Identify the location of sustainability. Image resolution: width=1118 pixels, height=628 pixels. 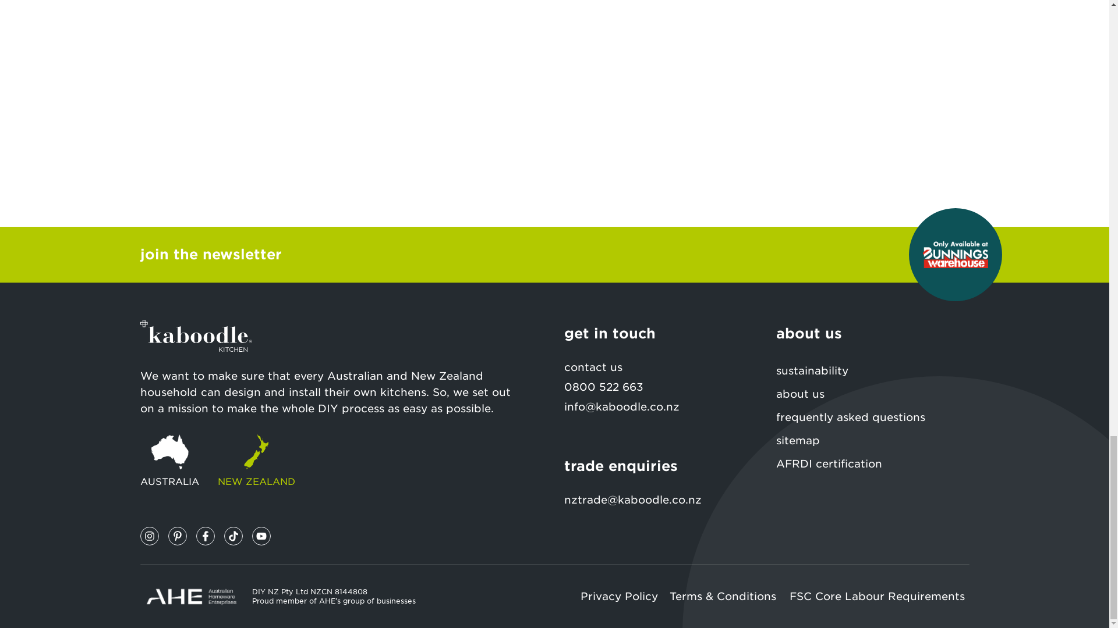
(872, 370).